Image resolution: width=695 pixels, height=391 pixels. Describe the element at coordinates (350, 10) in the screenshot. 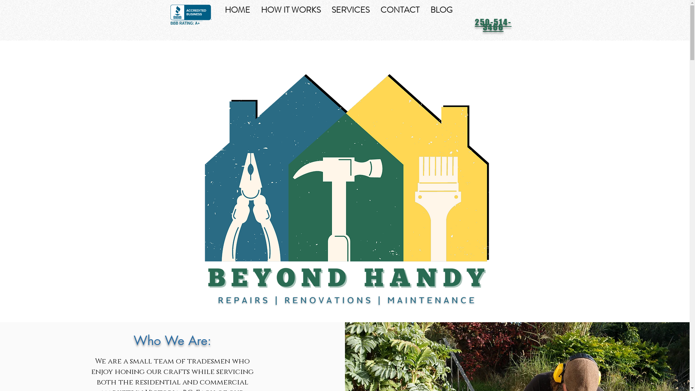

I see `SERVICES` at that location.